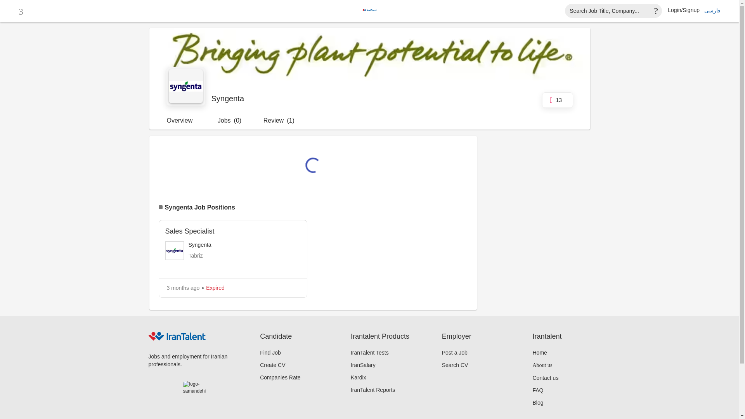 This screenshot has width=745, height=419. I want to click on Home, so click(539, 352).